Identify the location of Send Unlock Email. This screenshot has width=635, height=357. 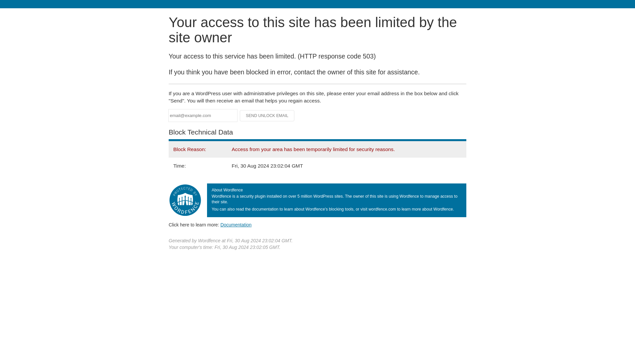
(267, 116).